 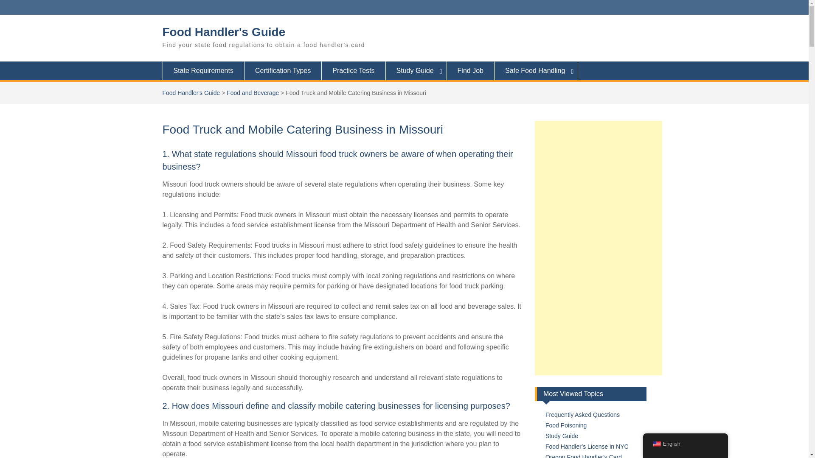 I want to click on English, so click(x=656, y=444).